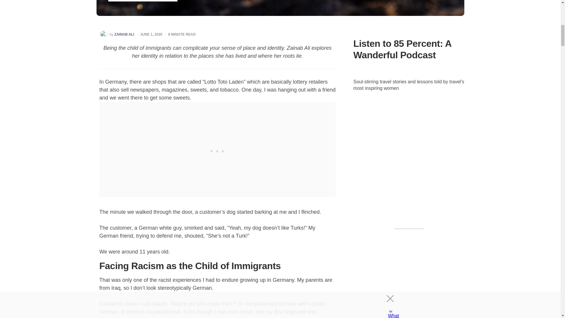 The height and width of the screenshot is (318, 565). Describe the element at coordinates (124, 35) in the screenshot. I see `ZAINAB ALI` at that location.